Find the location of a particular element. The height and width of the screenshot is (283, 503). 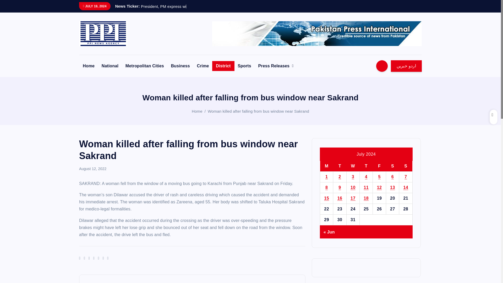

Home is located at coordinates (89, 66).